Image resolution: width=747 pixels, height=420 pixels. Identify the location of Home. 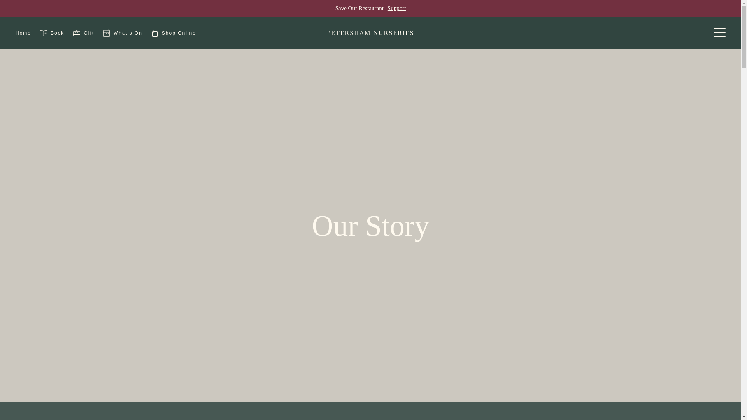
(23, 33).